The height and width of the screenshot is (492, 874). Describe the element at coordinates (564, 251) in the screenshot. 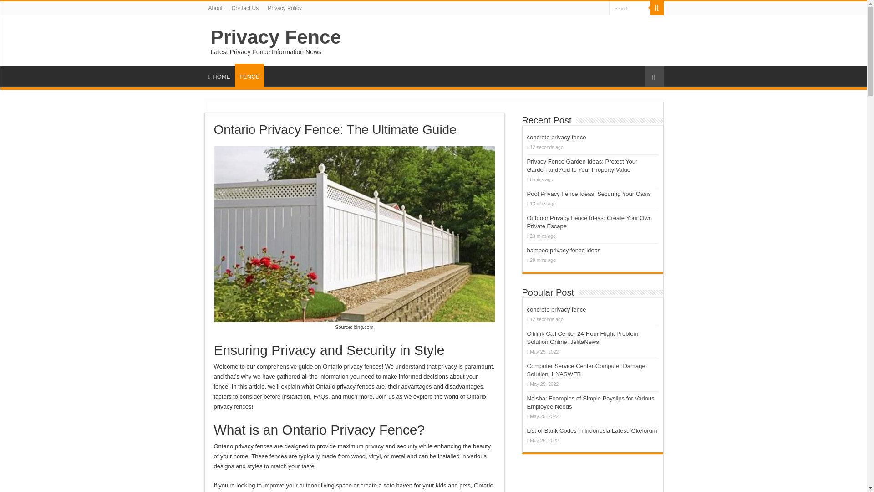

I see `bamboo privacy fence ideas` at that location.